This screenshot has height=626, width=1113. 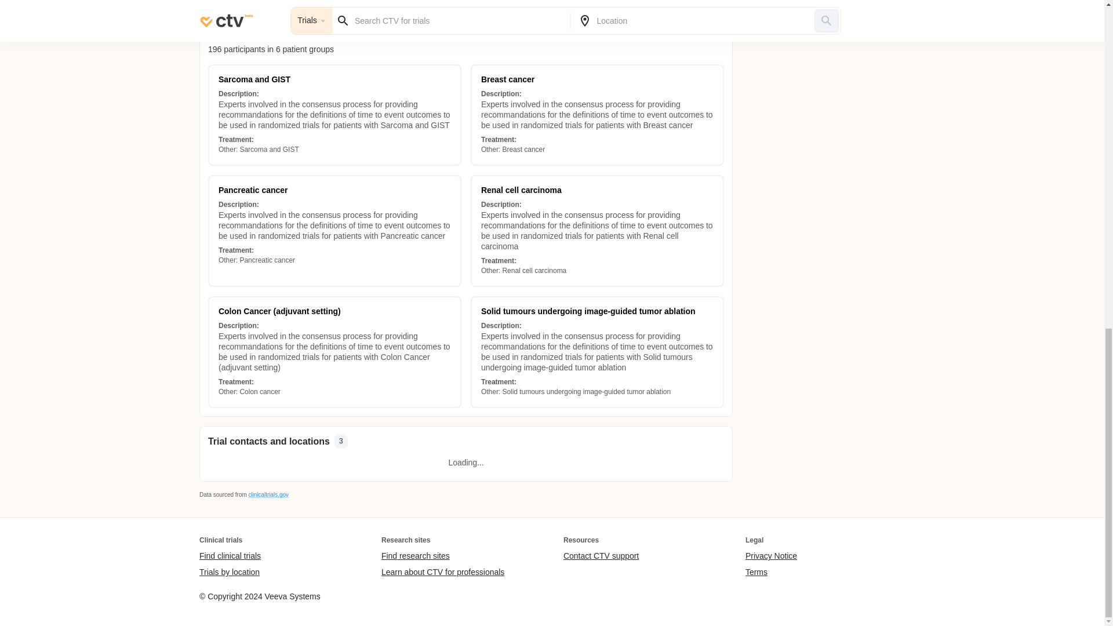 What do you see at coordinates (268, 494) in the screenshot?
I see `clinicaltrials.gov` at bounding box center [268, 494].